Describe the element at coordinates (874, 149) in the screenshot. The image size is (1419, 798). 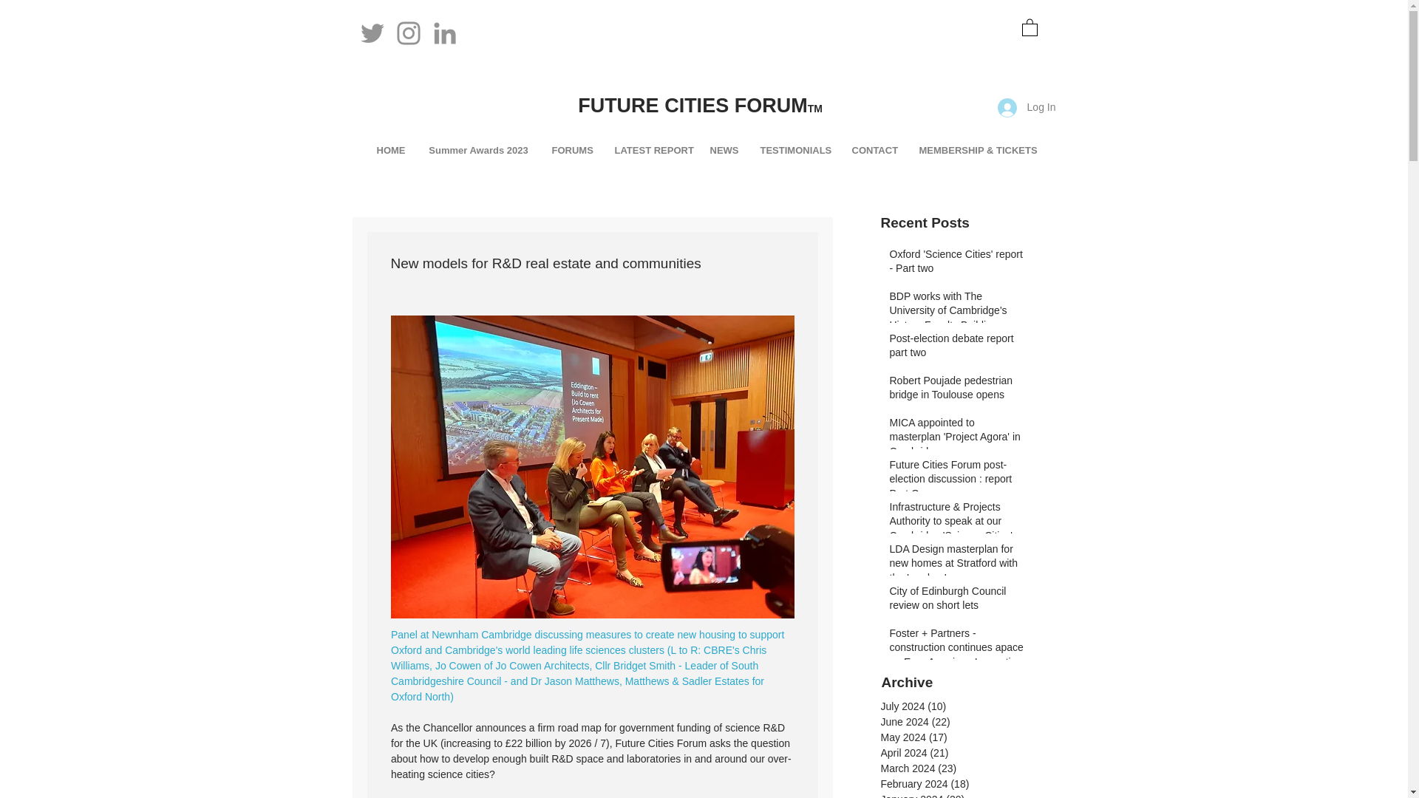
I see `CONTACT` at that location.